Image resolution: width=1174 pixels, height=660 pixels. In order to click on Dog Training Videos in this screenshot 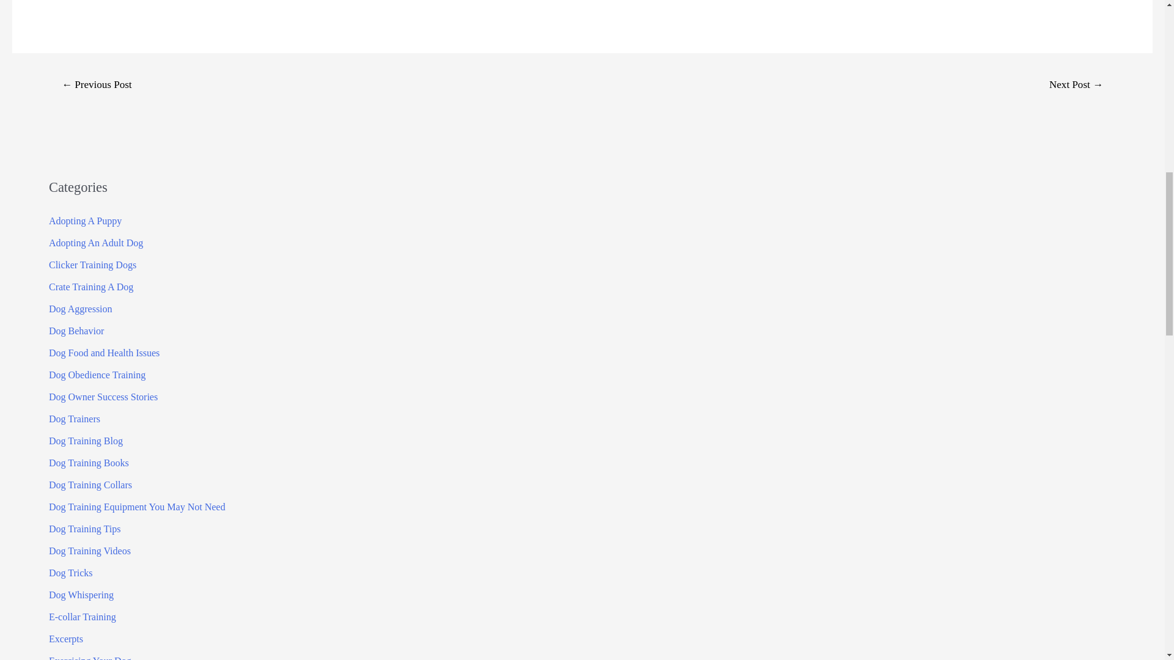, I will do `click(89, 551)`.